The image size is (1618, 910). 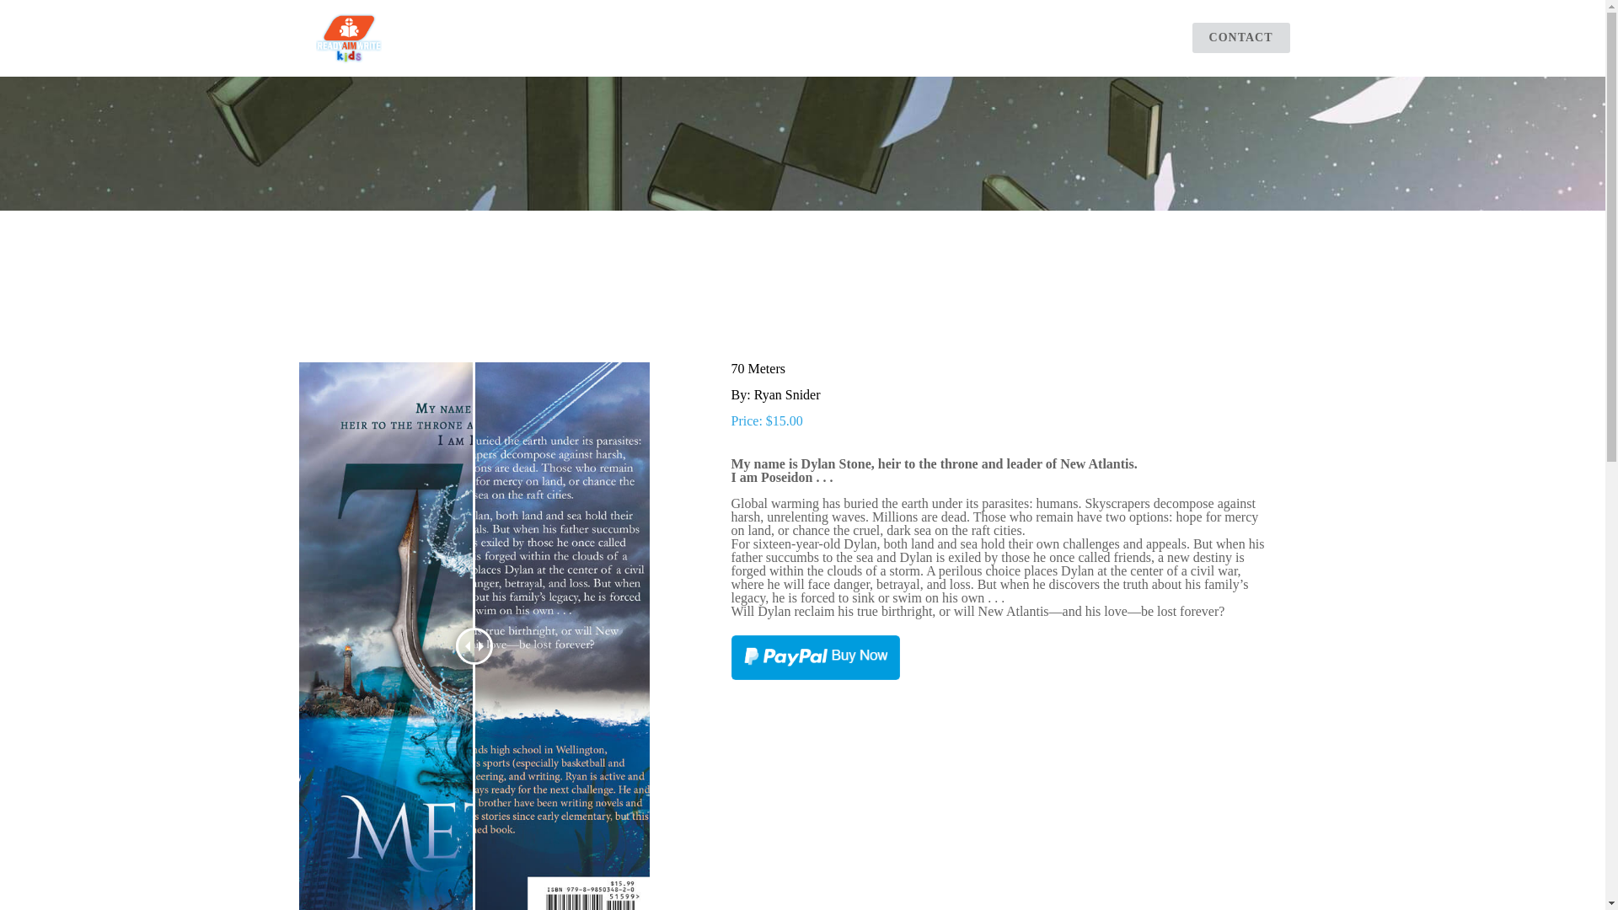 What do you see at coordinates (739, 37) in the screenshot?
I see `ABOUT` at bounding box center [739, 37].